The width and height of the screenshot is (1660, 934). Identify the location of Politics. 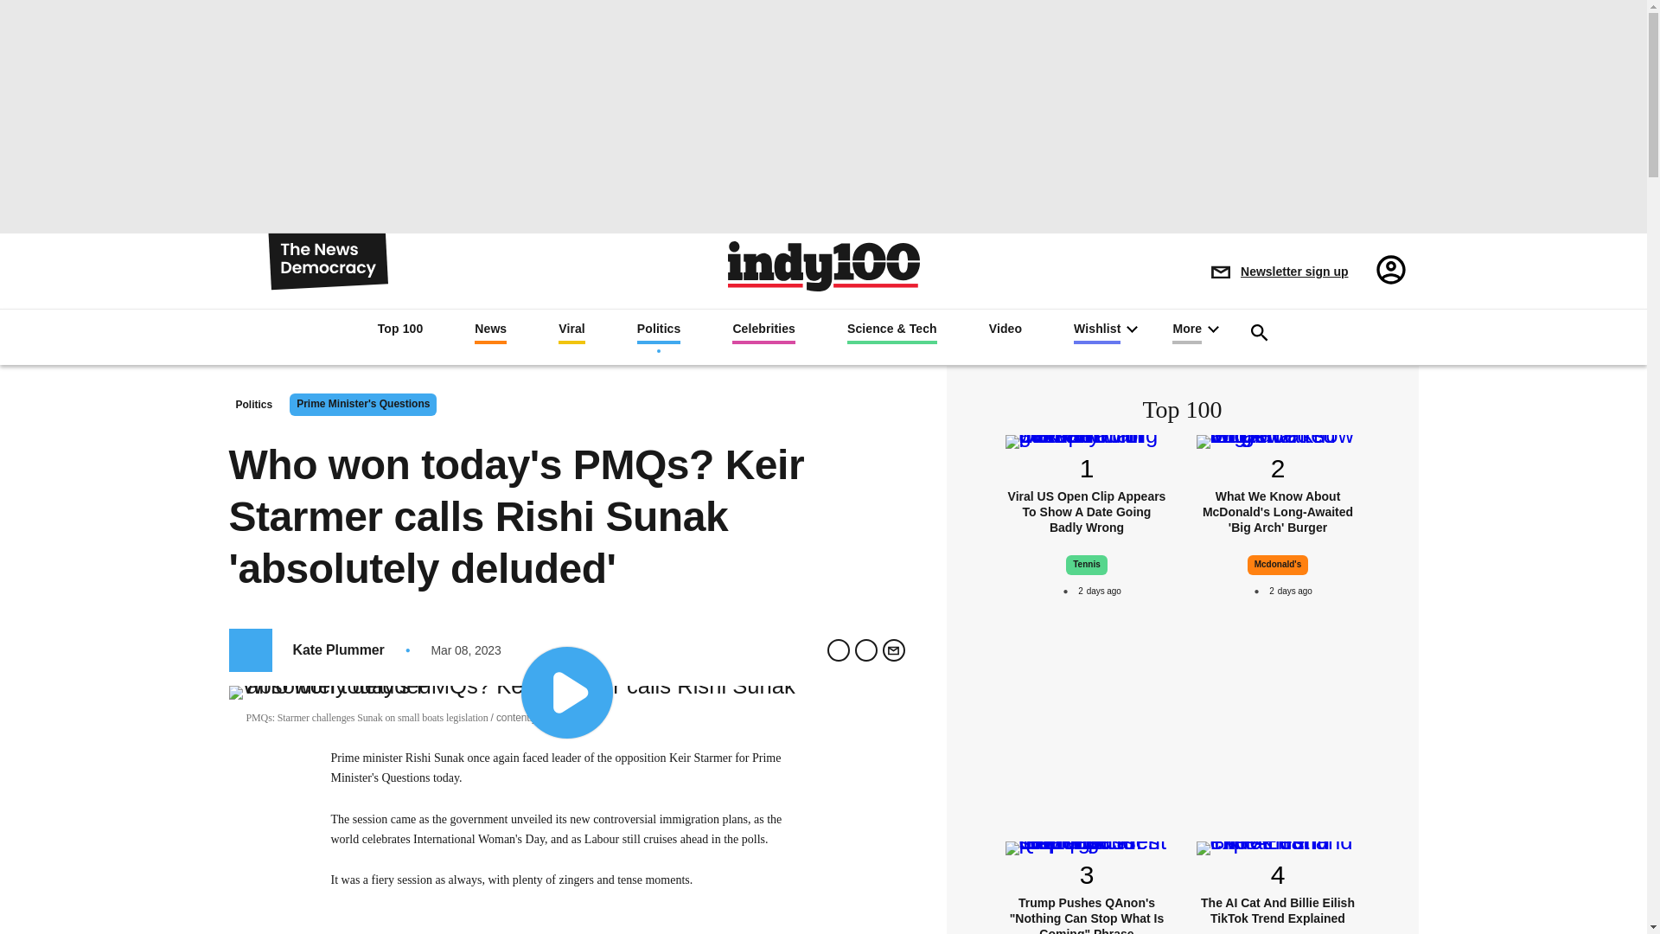
(659, 332).